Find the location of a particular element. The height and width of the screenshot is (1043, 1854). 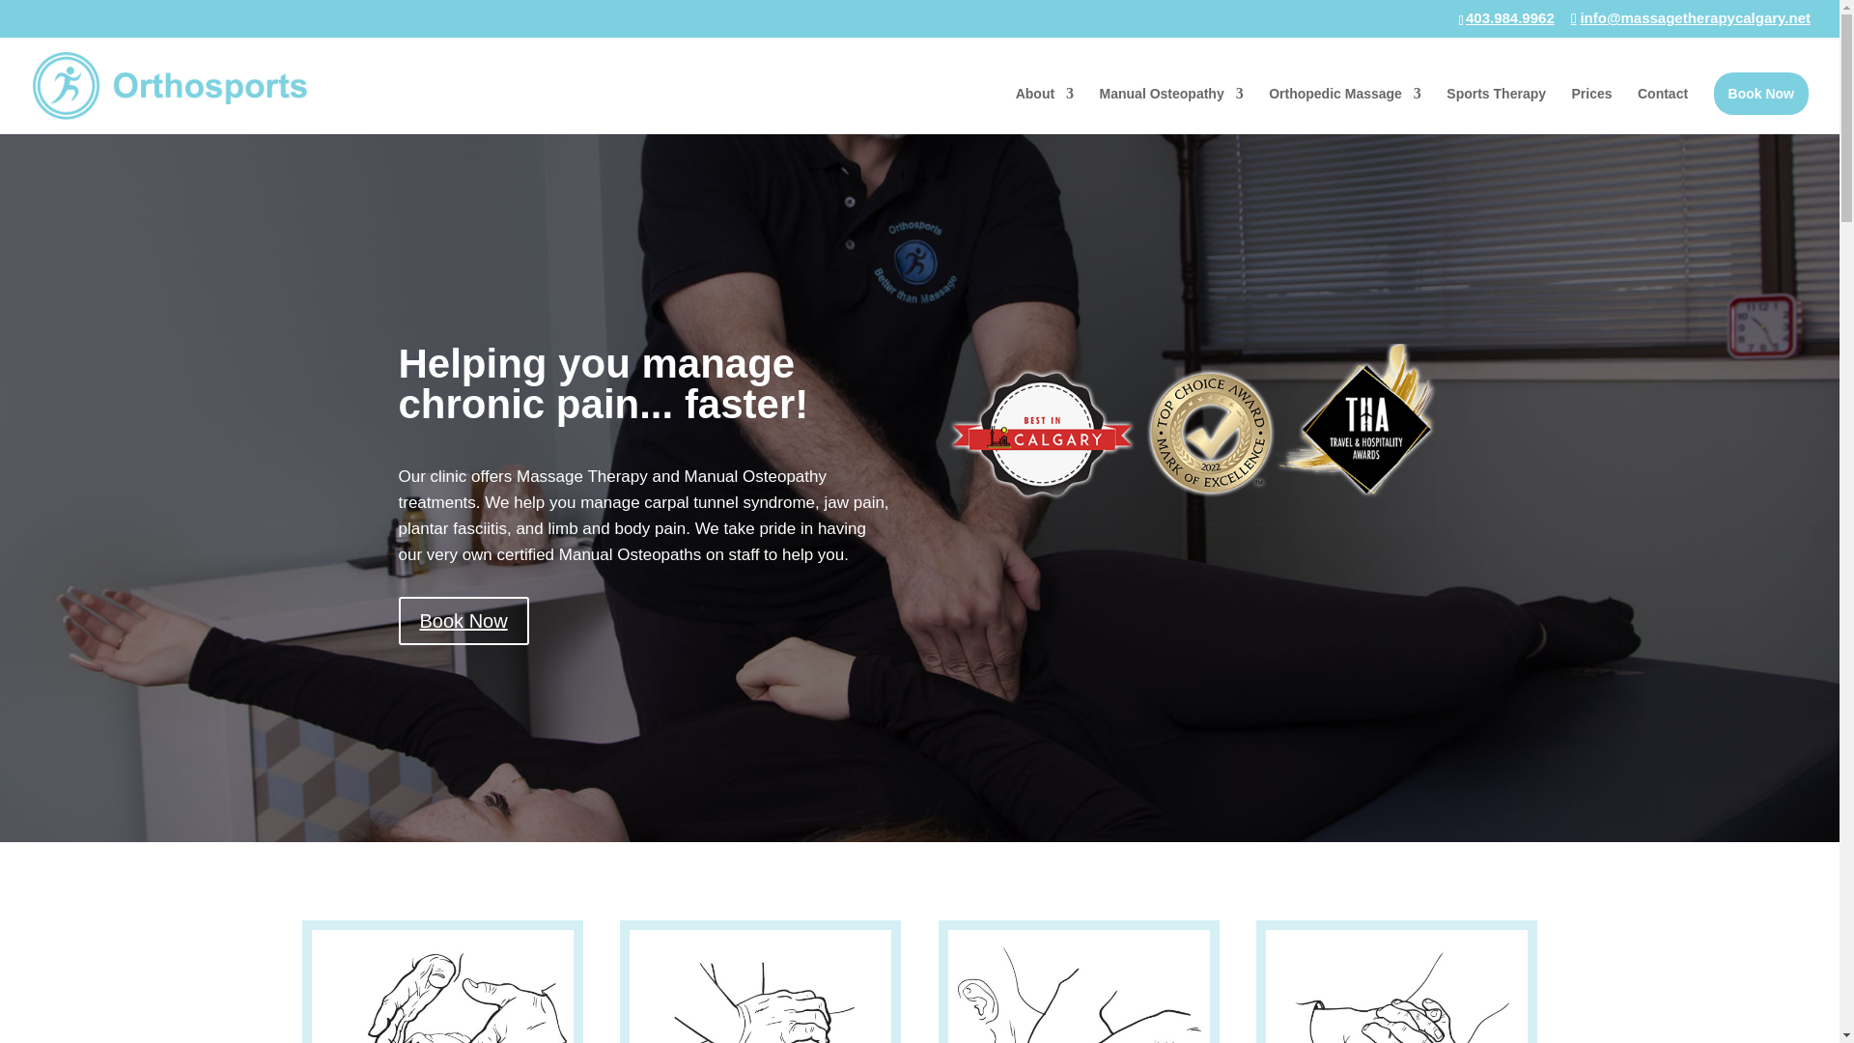

Book Now is located at coordinates (1761, 93).